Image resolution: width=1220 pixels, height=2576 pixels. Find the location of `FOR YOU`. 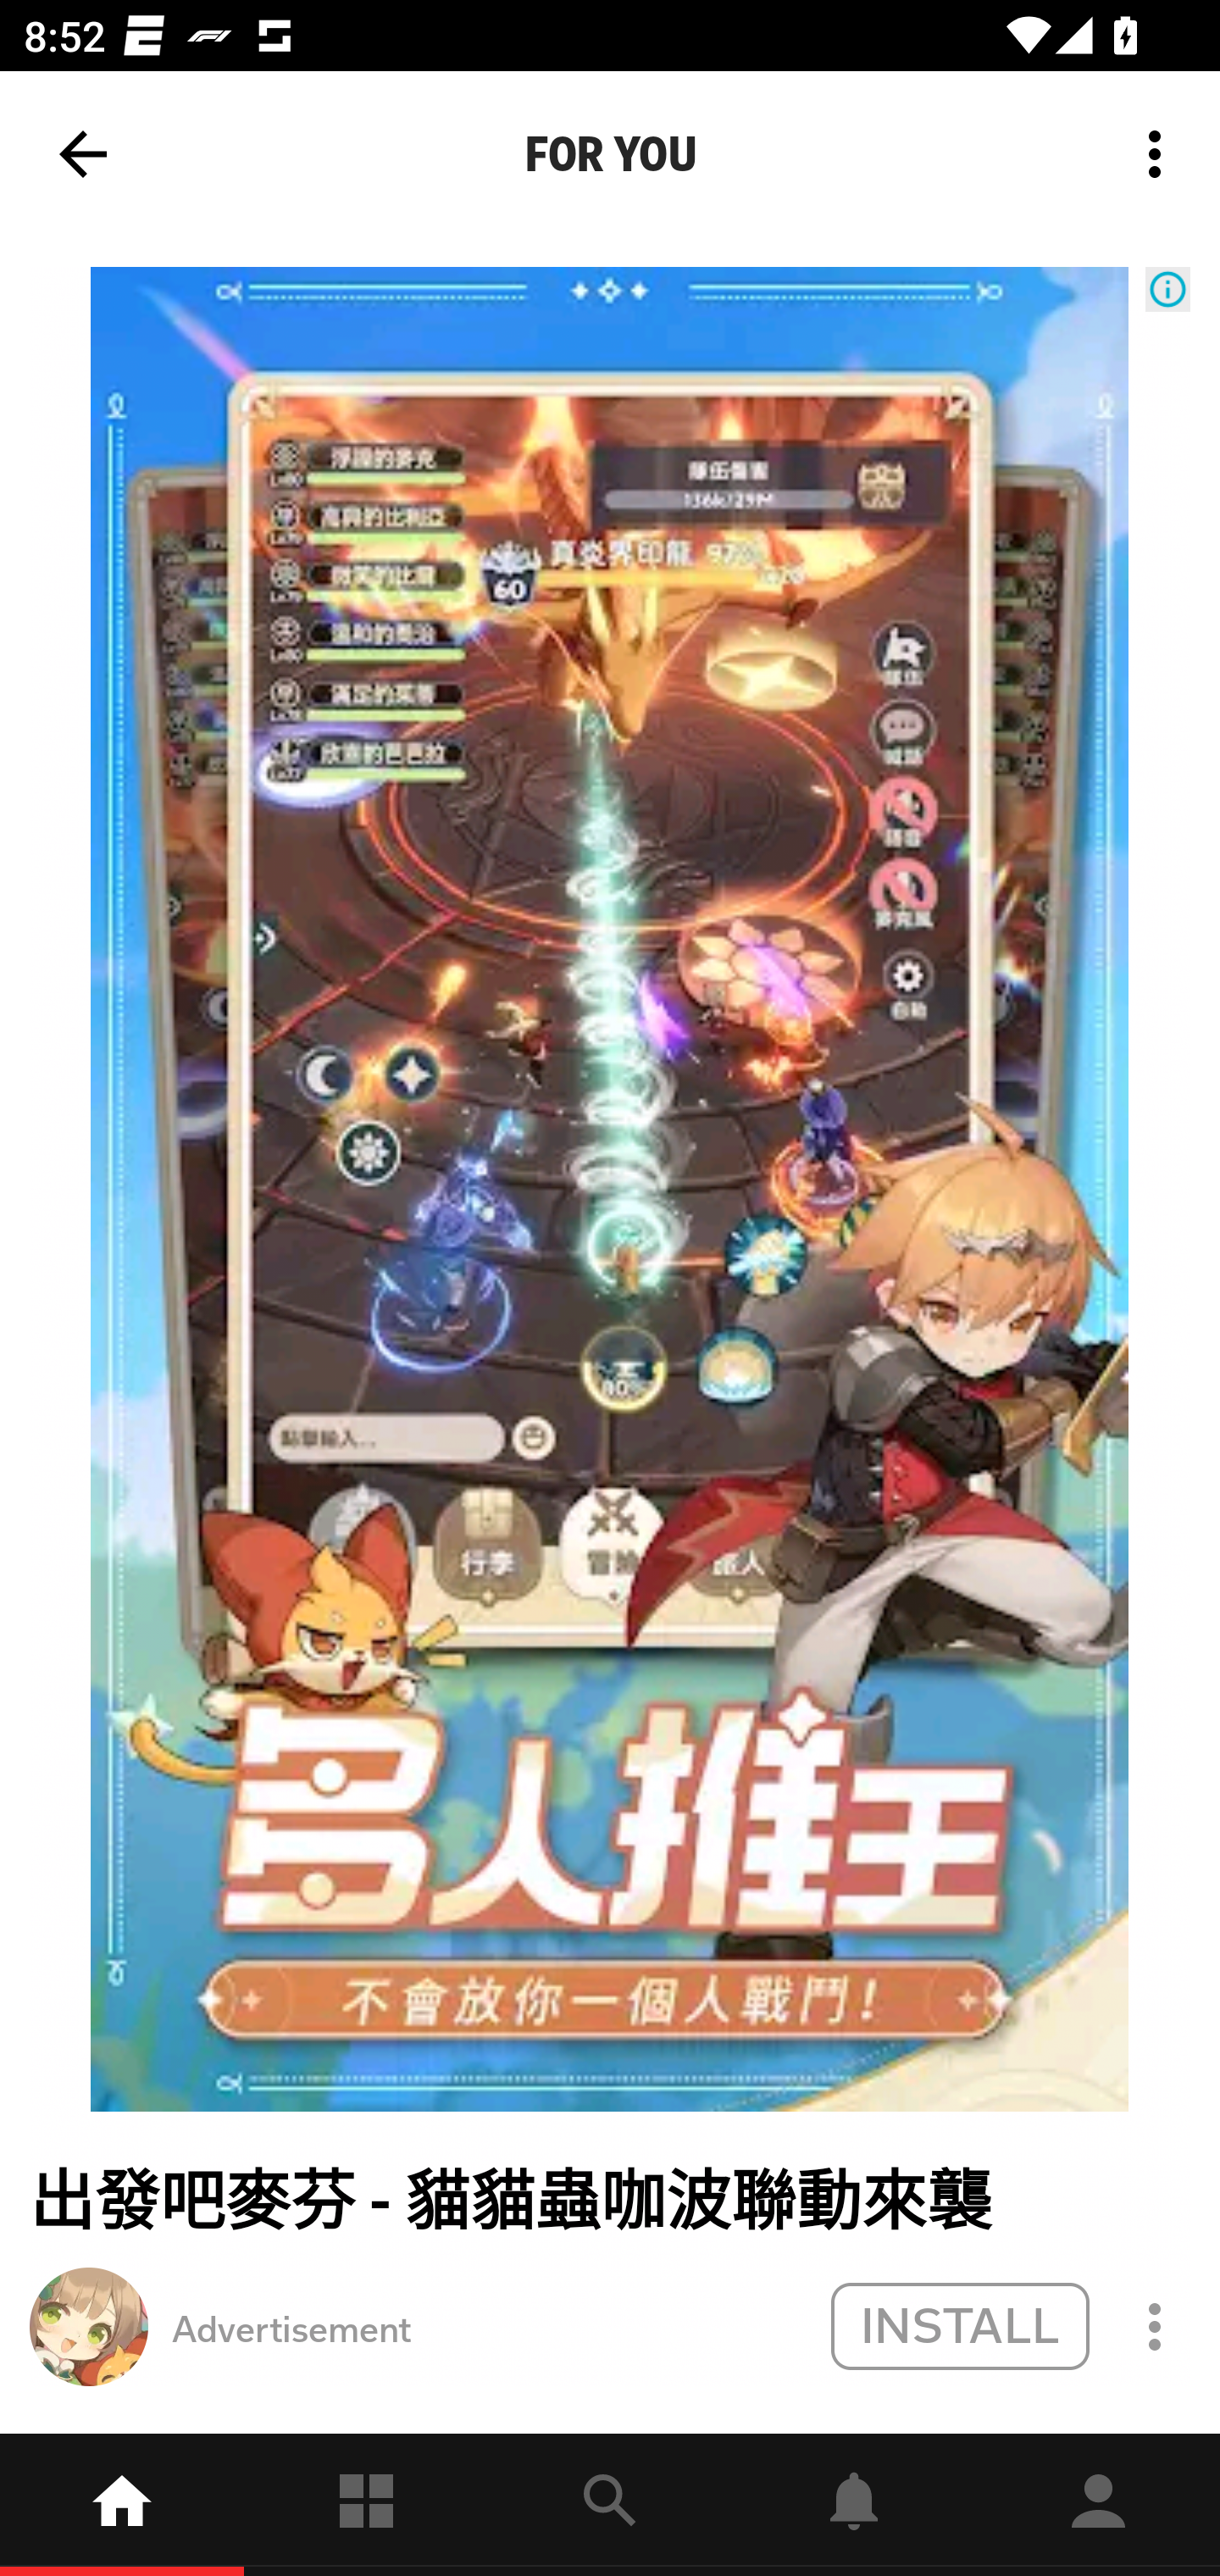

FOR YOU is located at coordinates (610, 154).